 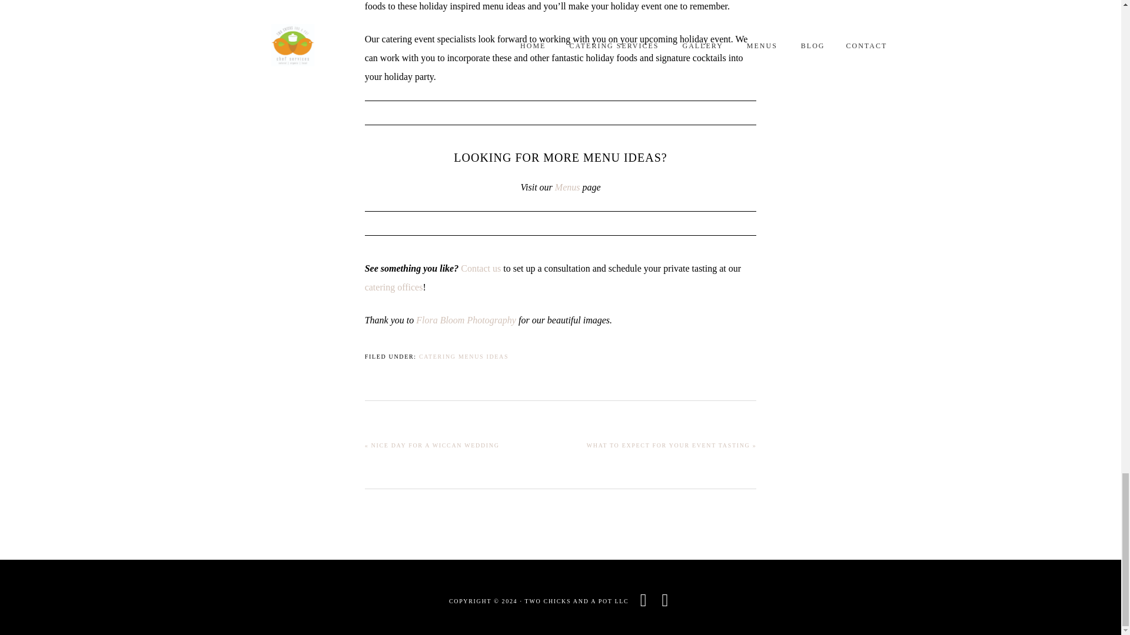 What do you see at coordinates (464, 356) in the screenshot?
I see `CATERING MENUS IDEAS` at bounding box center [464, 356].